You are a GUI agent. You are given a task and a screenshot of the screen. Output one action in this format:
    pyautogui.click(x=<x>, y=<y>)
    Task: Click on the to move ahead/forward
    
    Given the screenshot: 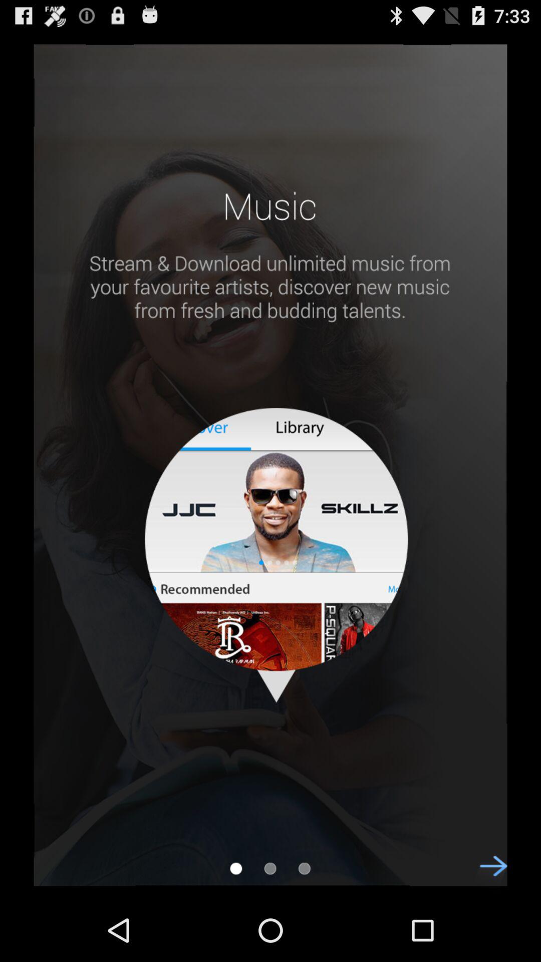 What is the action you would take?
    pyautogui.click(x=488, y=875)
    